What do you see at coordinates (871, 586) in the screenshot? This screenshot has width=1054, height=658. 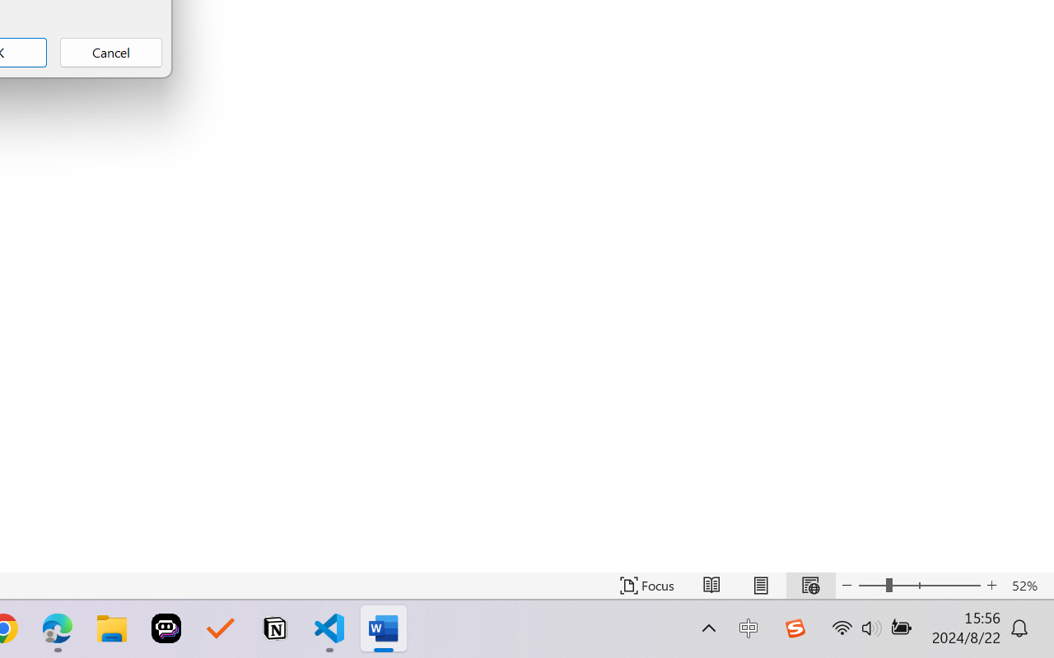 I see `Zoom Out` at bounding box center [871, 586].